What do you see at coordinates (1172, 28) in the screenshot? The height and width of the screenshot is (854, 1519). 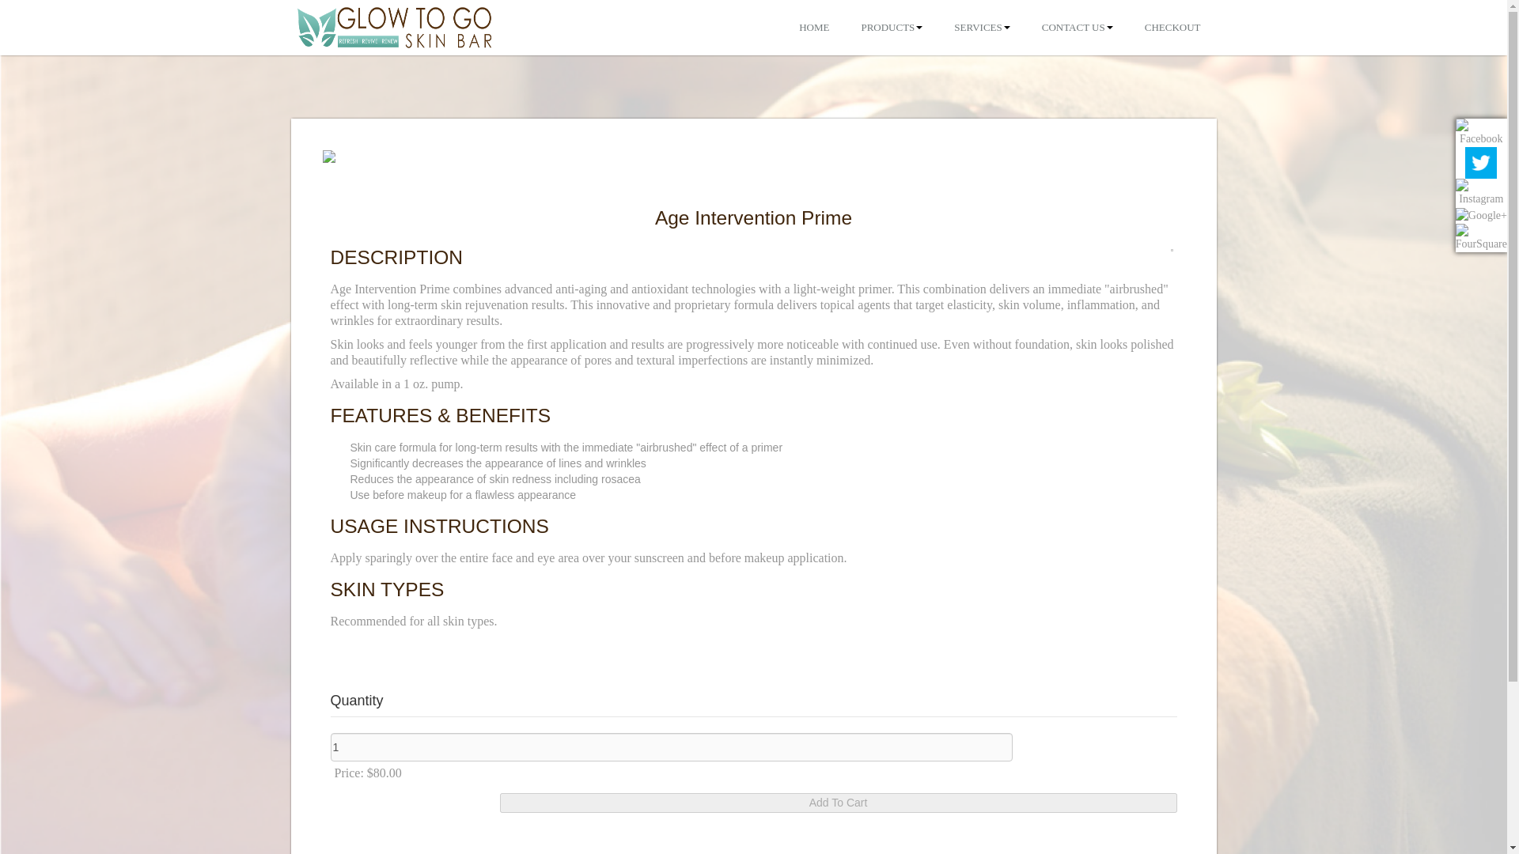 I see `CHECKOUT` at bounding box center [1172, 28].